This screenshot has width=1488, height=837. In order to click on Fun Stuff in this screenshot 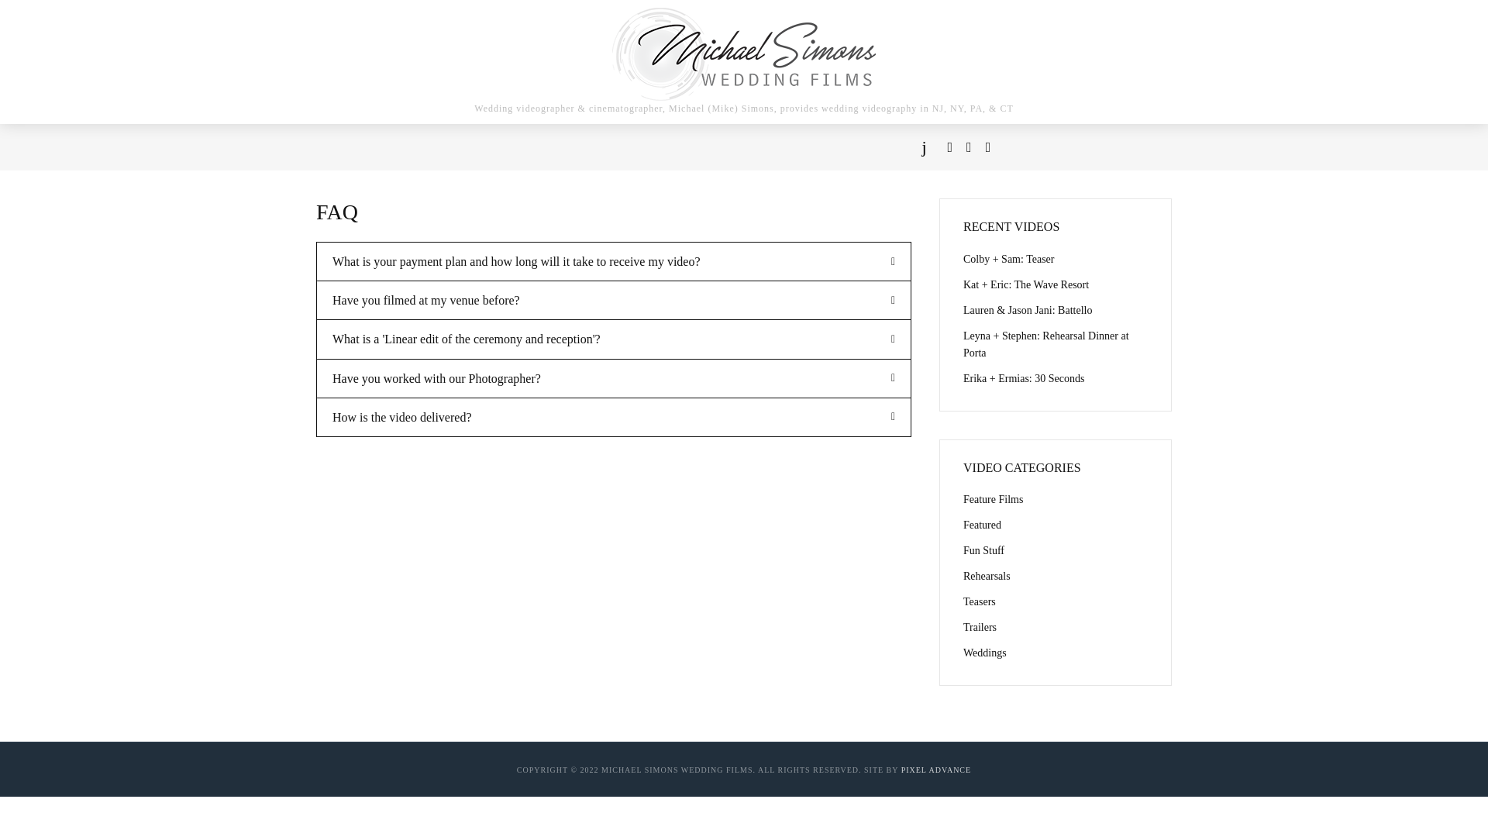, I will do `click(1055, 550)`.